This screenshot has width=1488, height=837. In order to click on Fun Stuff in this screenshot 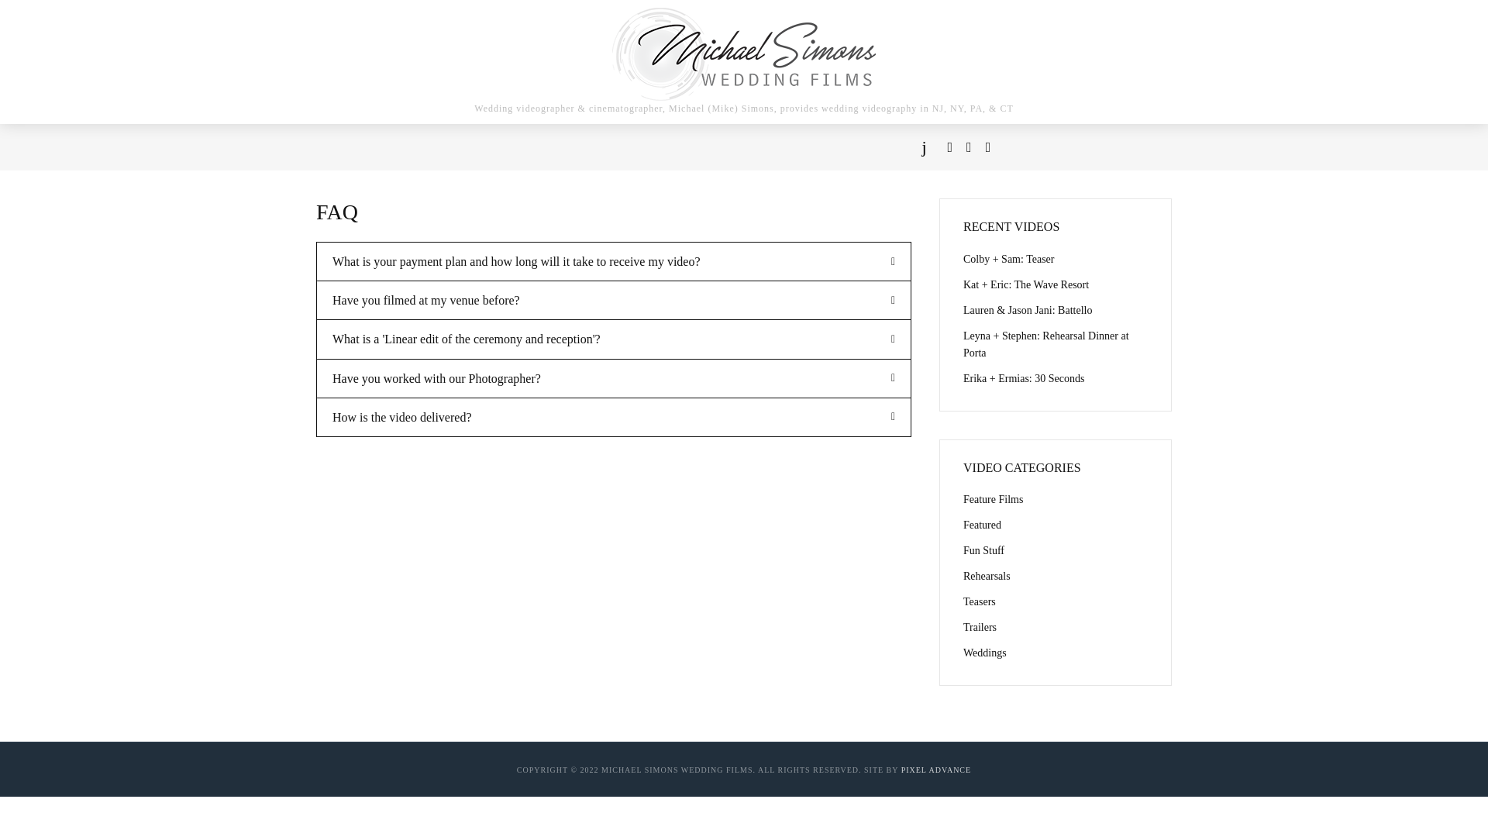, I will do `click(1055, 550)`.